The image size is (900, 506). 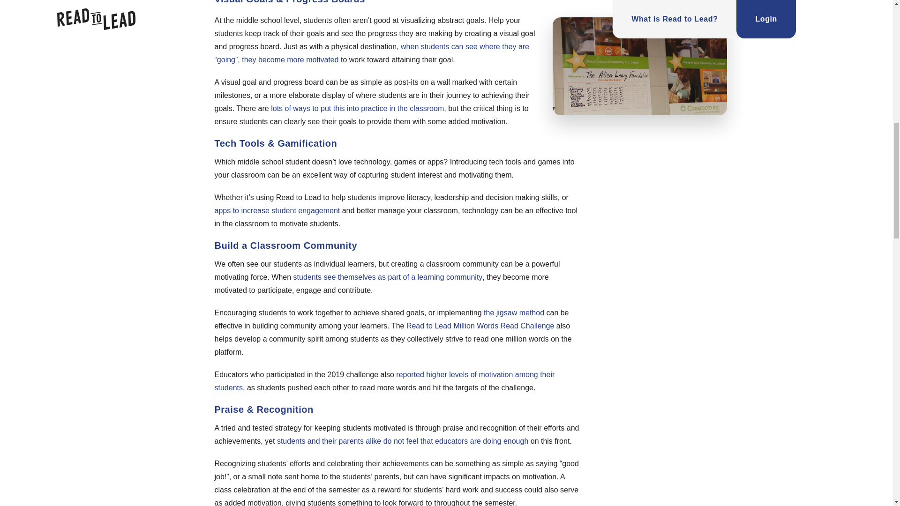 What do you see at coordinates (480, 325) in the screenshot?
I see `Read to Lead Million Words Read Challenge` at bounding box center [480, 325].